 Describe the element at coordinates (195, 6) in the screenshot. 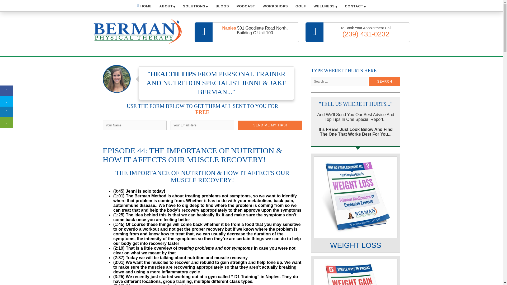

I see `SOLUTIONS` at that location.